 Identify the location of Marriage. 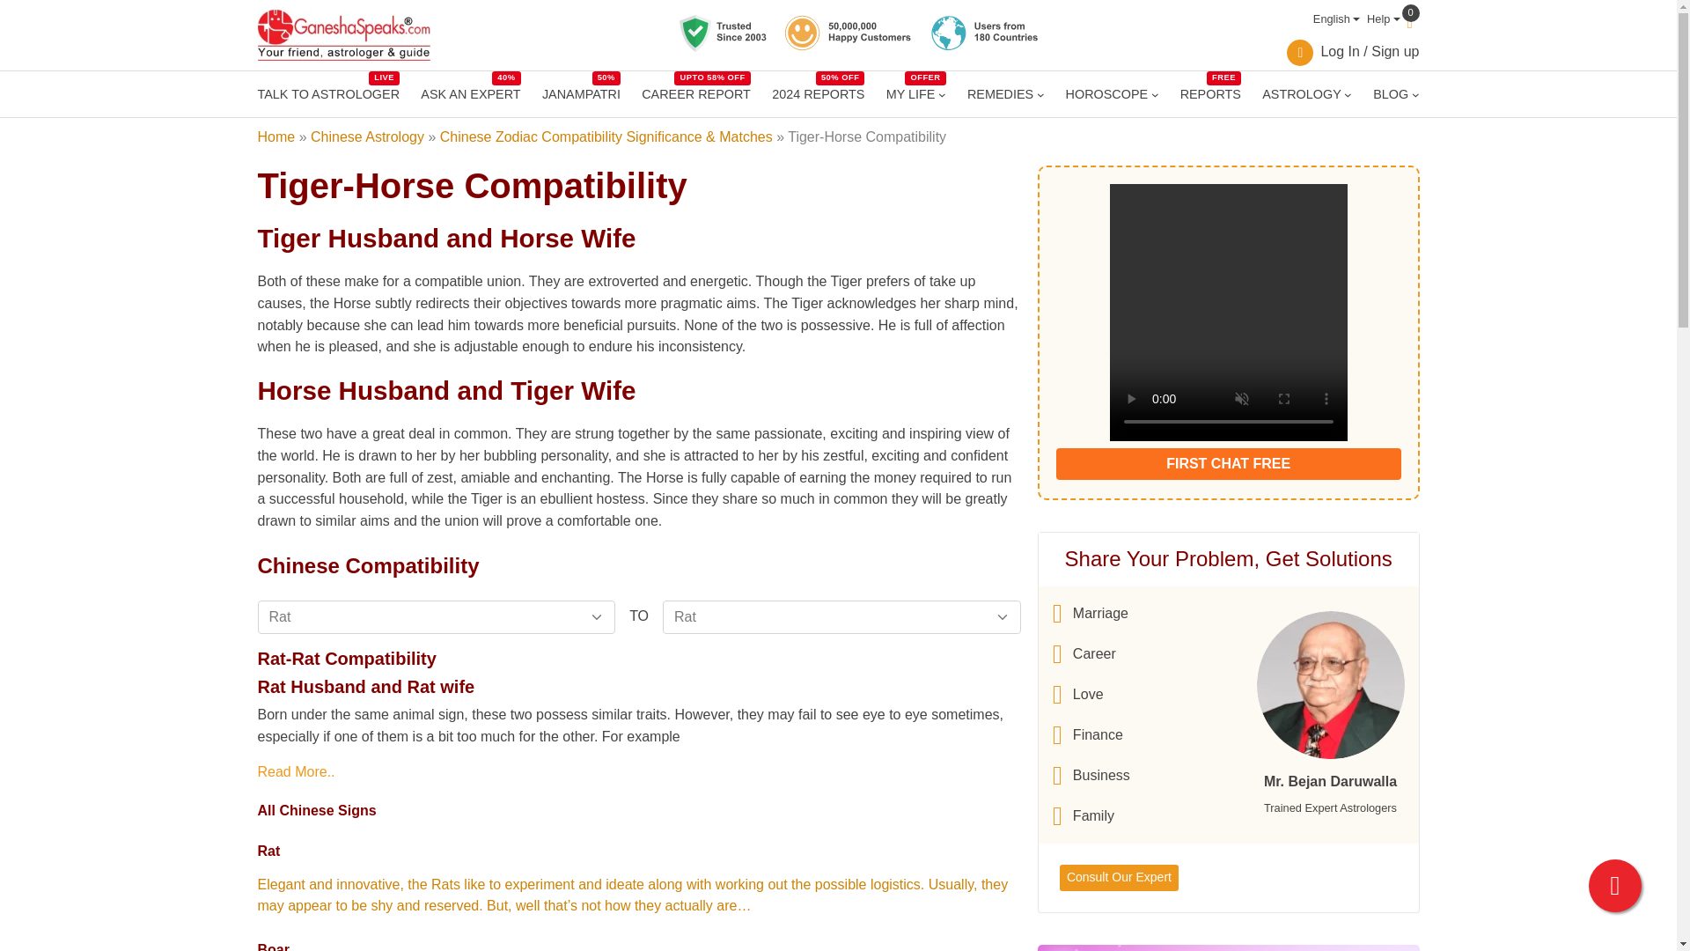
(1091, 613).